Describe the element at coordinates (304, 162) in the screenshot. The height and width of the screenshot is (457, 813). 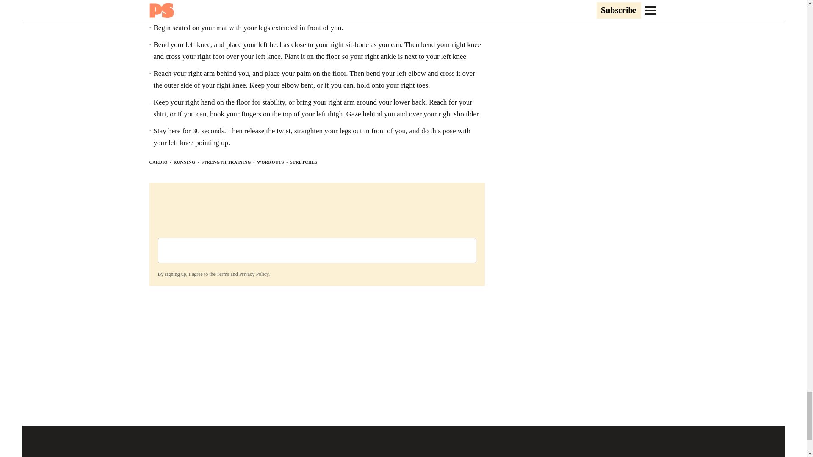
I see `STRETCHES` at that location.